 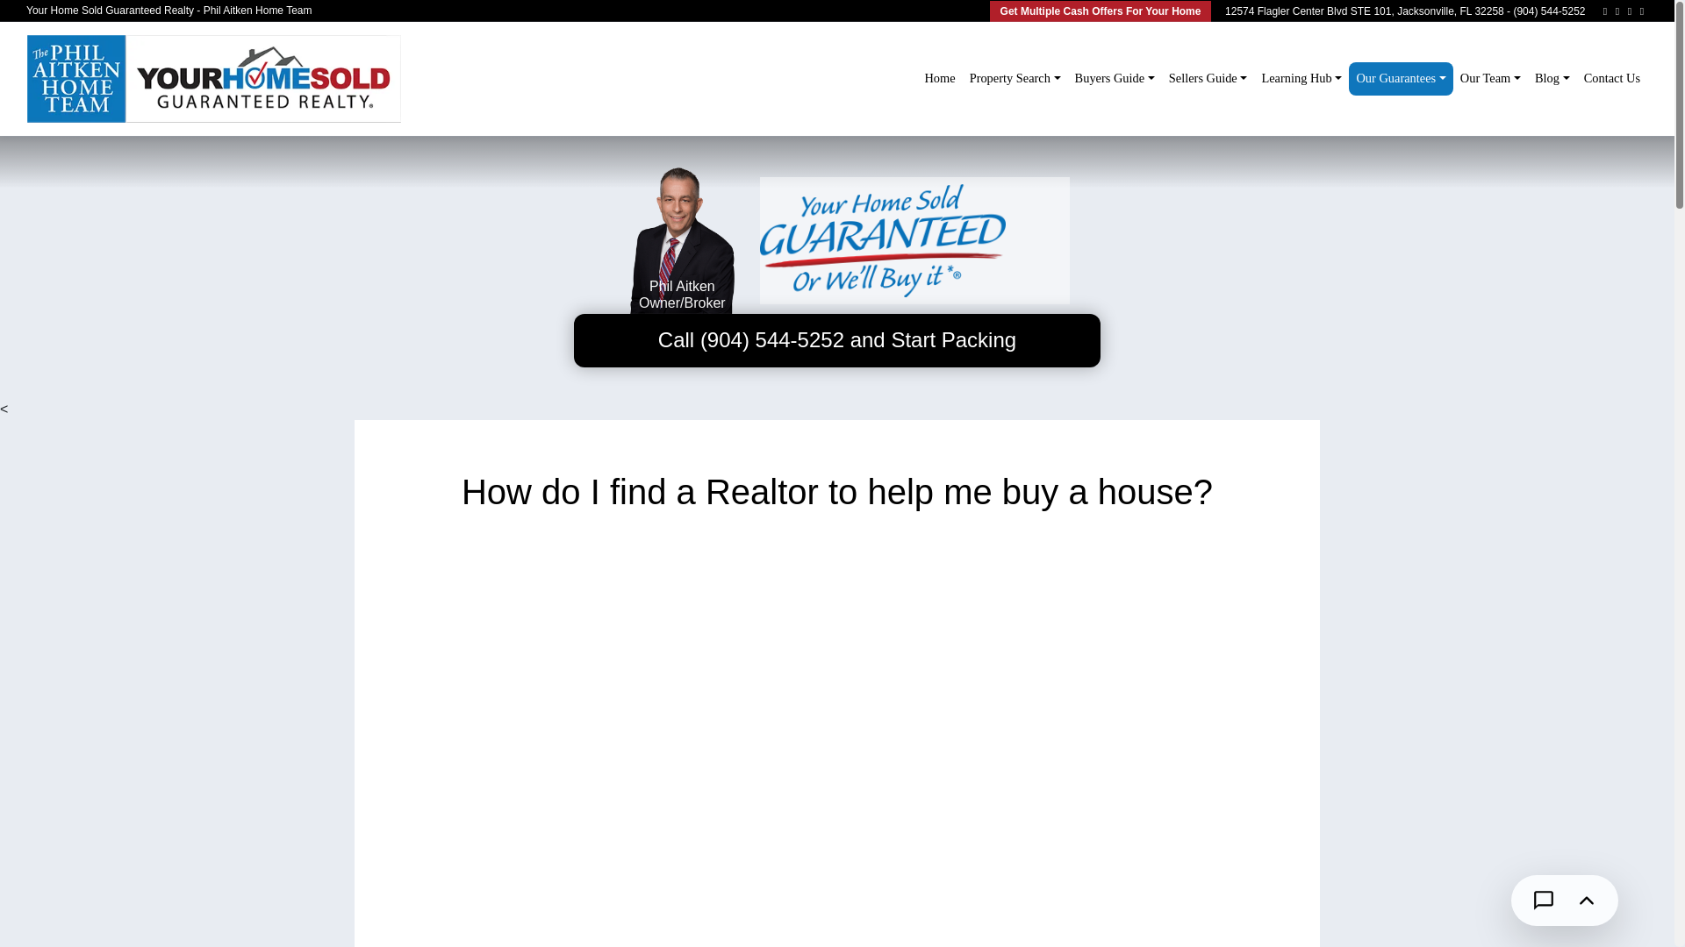 What do you see at coordinates (1364, 11) in the screenshot?
I see `12574 Flagler Center Blvd STE 101, Jacksonville, FL 32258` at bounding box center [1364, 11].